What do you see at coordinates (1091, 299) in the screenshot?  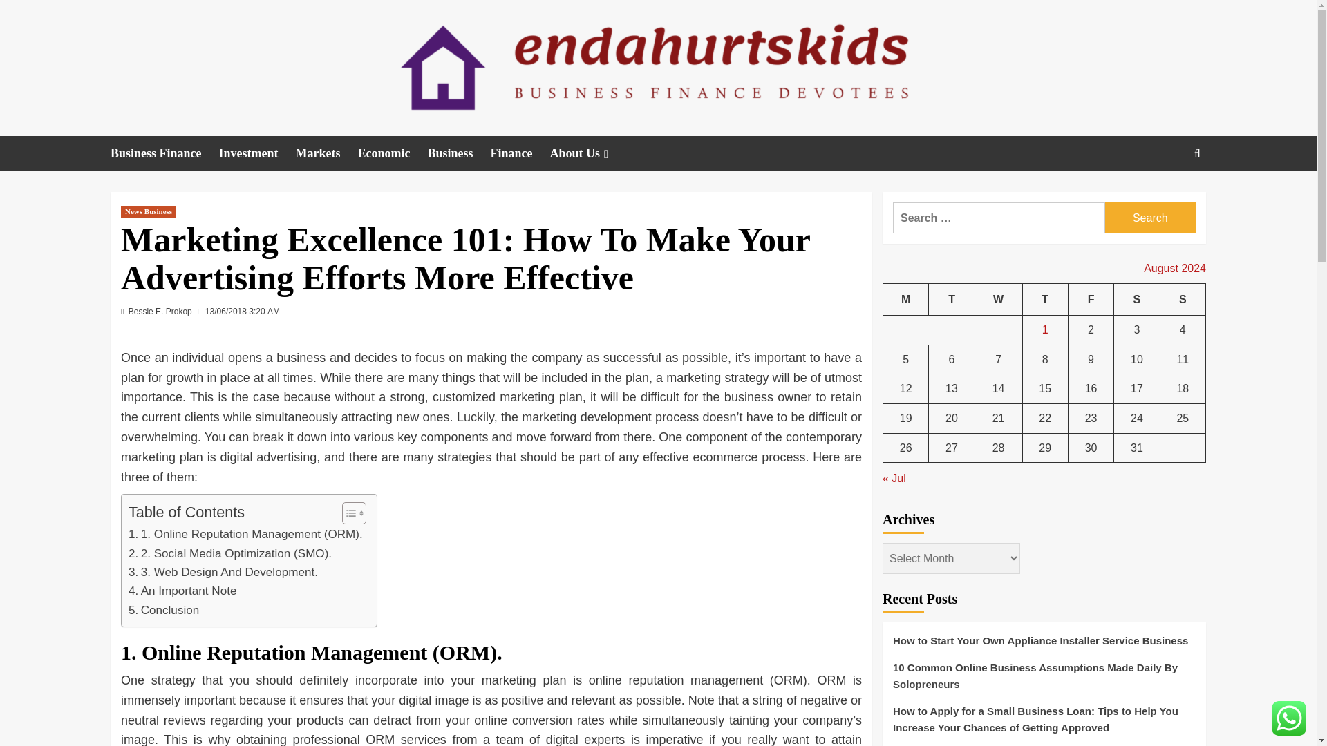 I see `Friday` at bounding box center [1091, 299].